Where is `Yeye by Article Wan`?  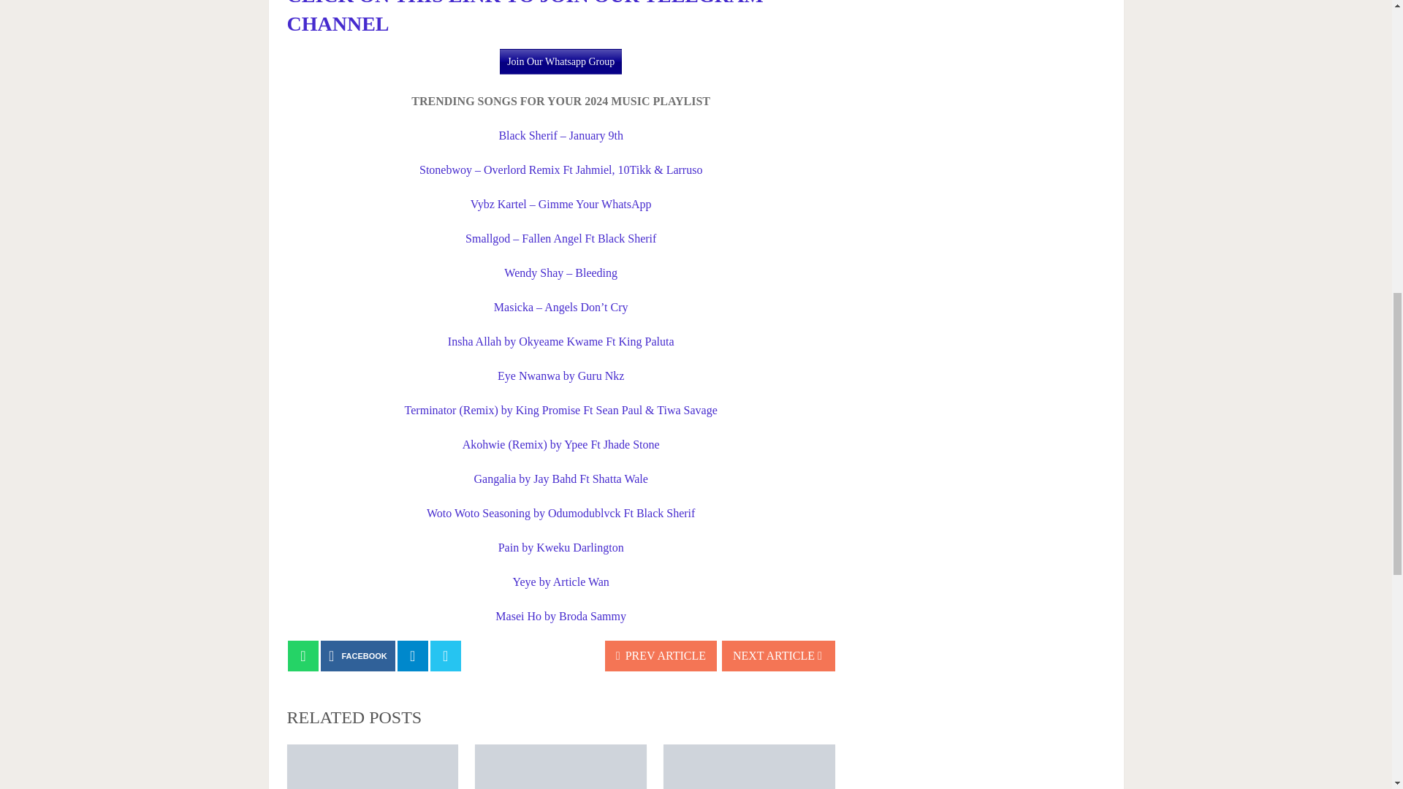 Yeye by Article Wan is located at coordinates (561, 582).